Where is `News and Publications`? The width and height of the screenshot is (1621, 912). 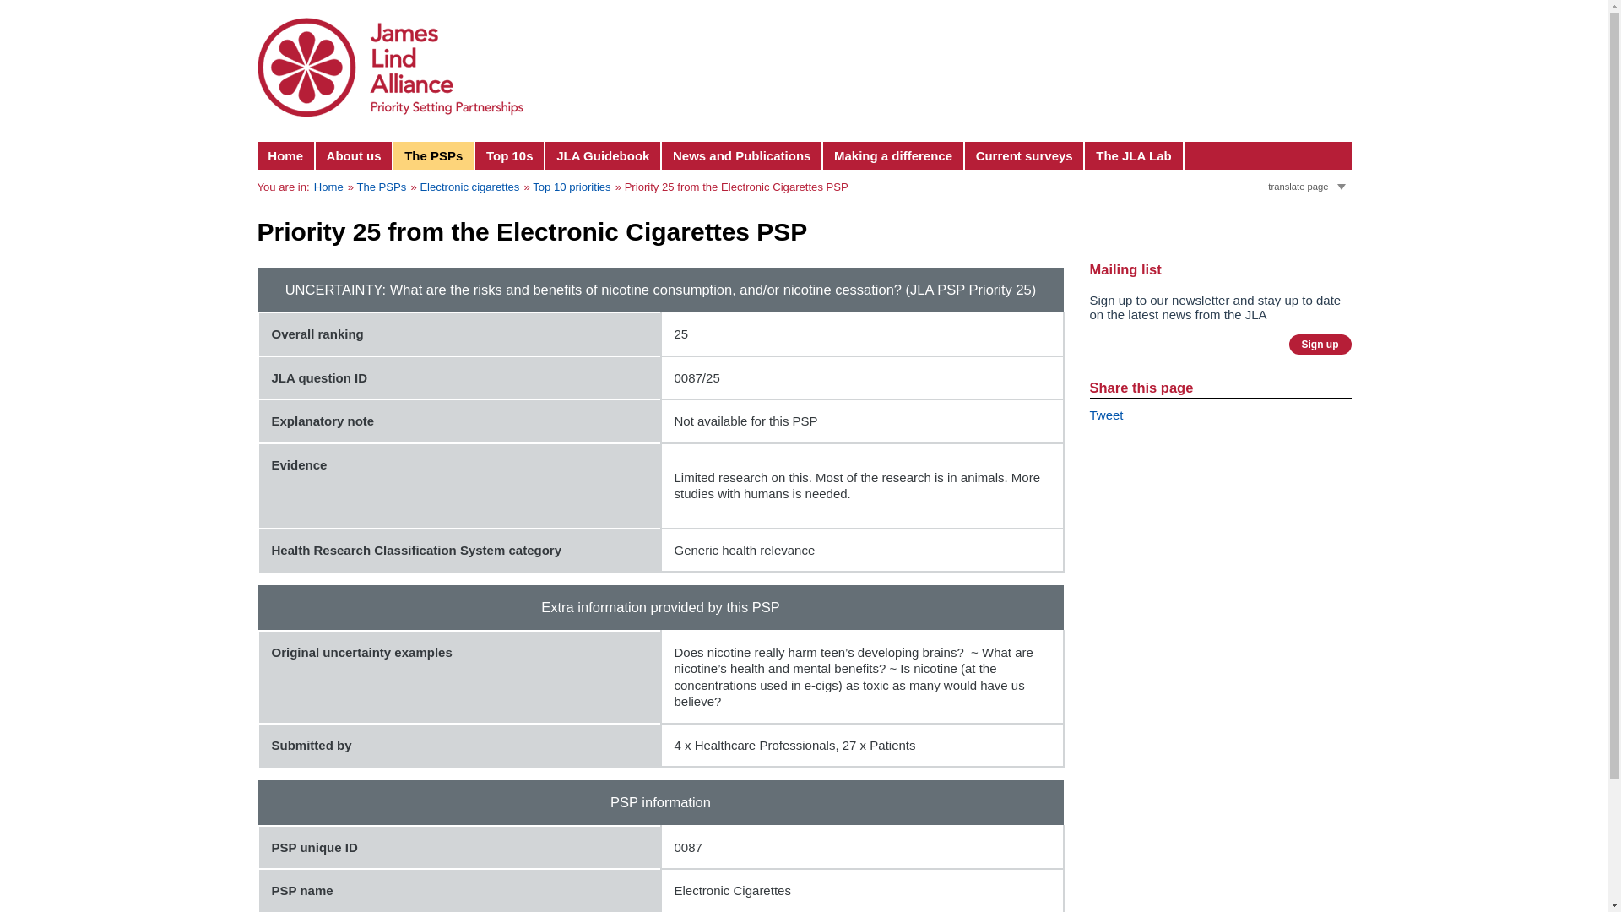
News and Publications is located at coordinates (742, 155).